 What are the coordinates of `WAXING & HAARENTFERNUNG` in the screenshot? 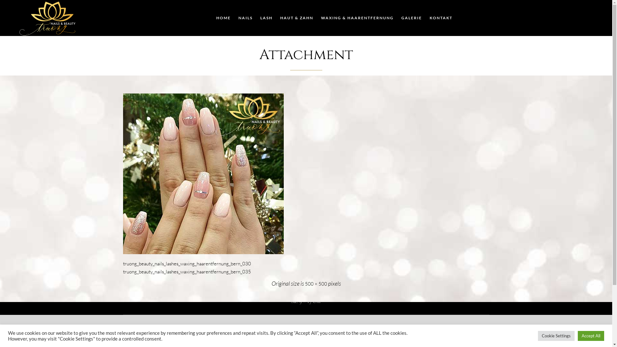 It's located at (357, 18).